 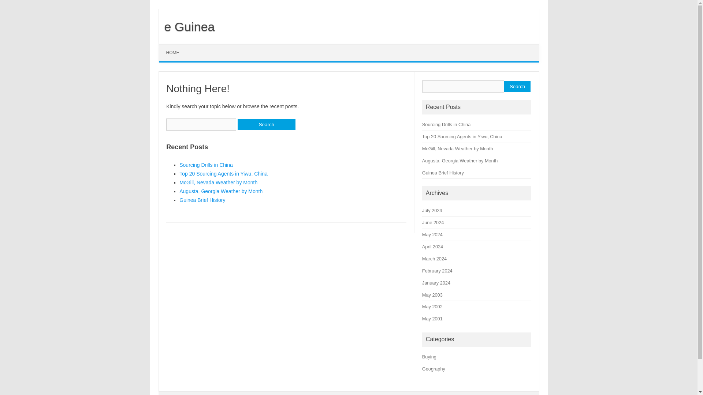 What do you see at coordinates (462, 137) in the screenshot?
I see `Top 20 Sourcing Agents in Yiwu, China` at bounding box center [462, 137].